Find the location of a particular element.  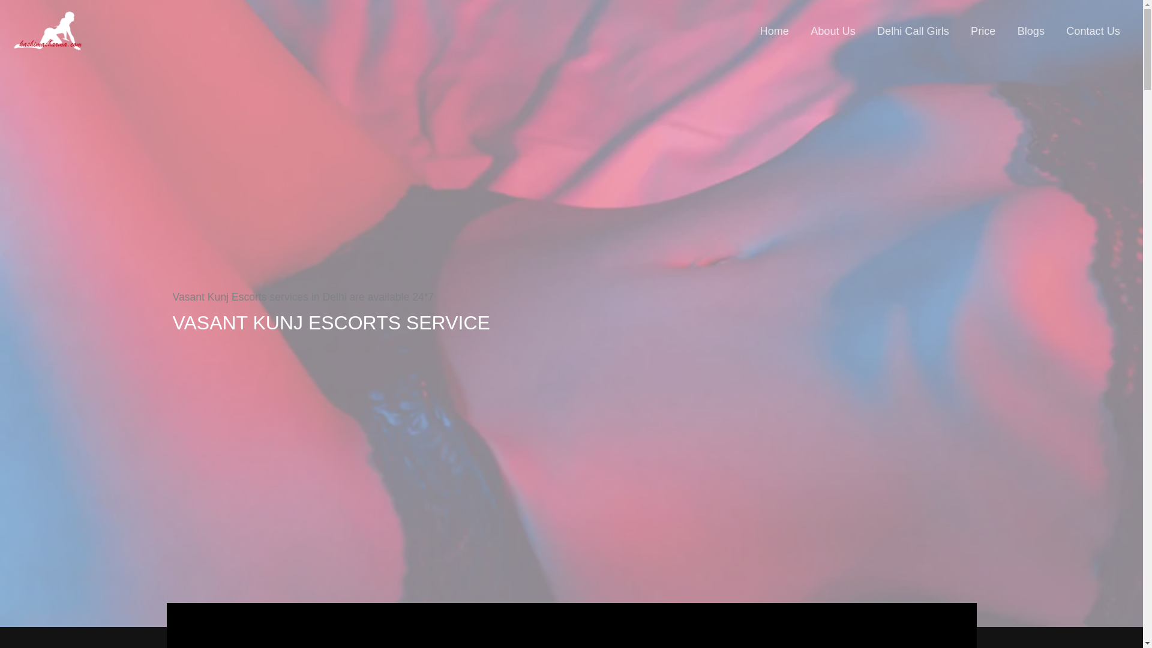

About Us is located at coordinates (833, 31).